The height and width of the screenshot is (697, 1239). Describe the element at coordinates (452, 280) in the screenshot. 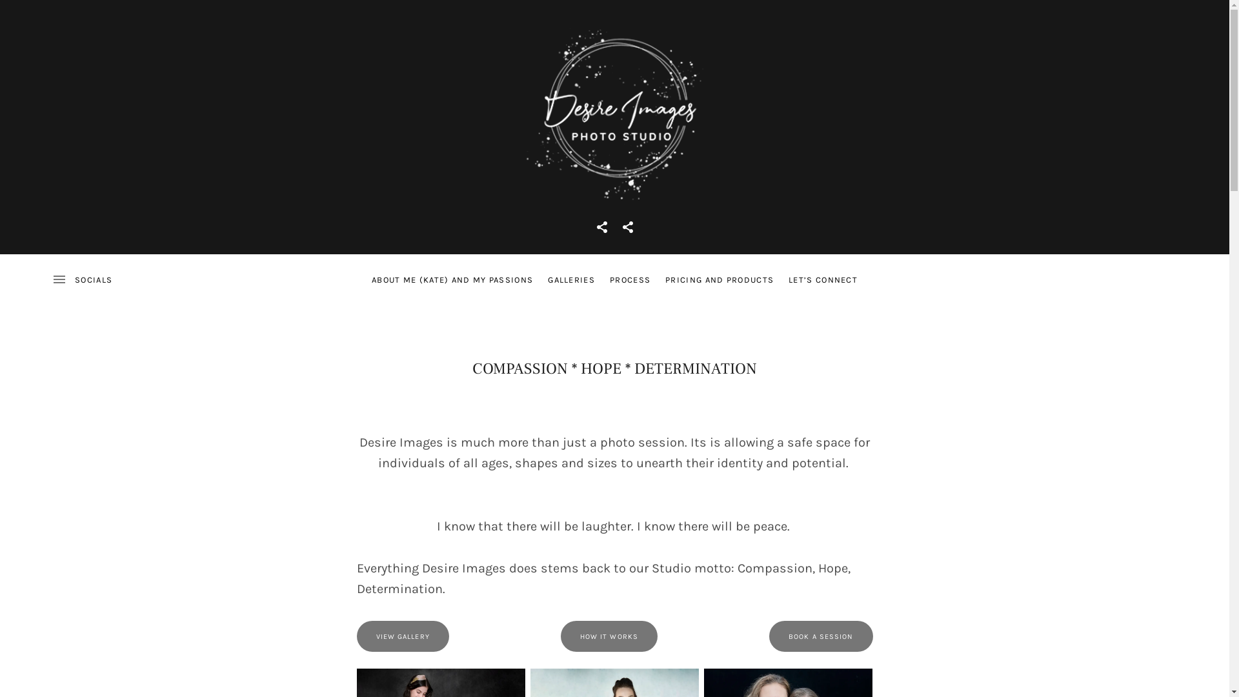

I see `ABOUT ME (KATE) AND MY PASSIONS` at that location.